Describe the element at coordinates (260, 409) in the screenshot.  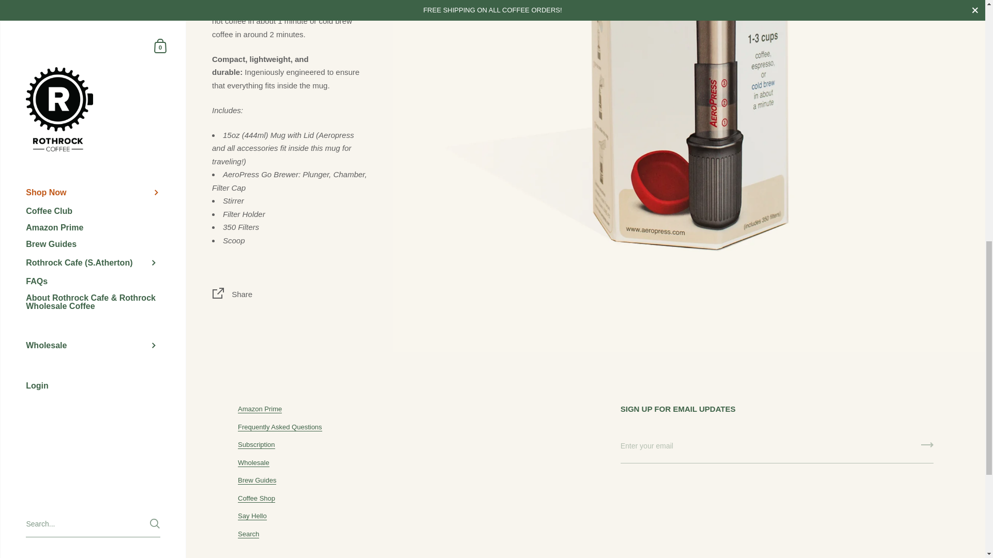
I see `Amazon Prime` at that location.